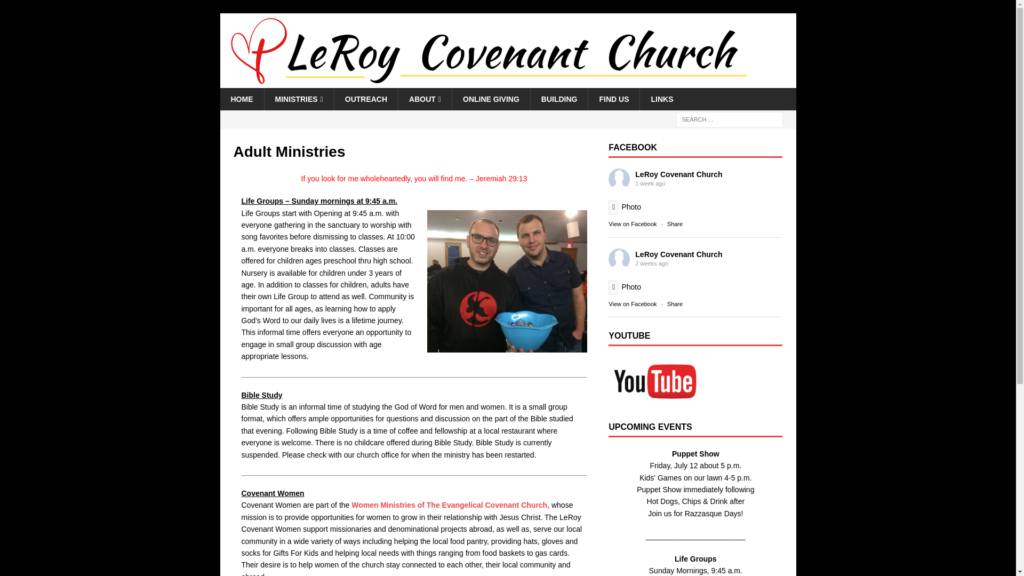 The height and width of the screenshot is (576, 1024). What do you see at coordinates (298, 99) in the screenshot?
I see `Ministries` at bounding box center [298, 99].